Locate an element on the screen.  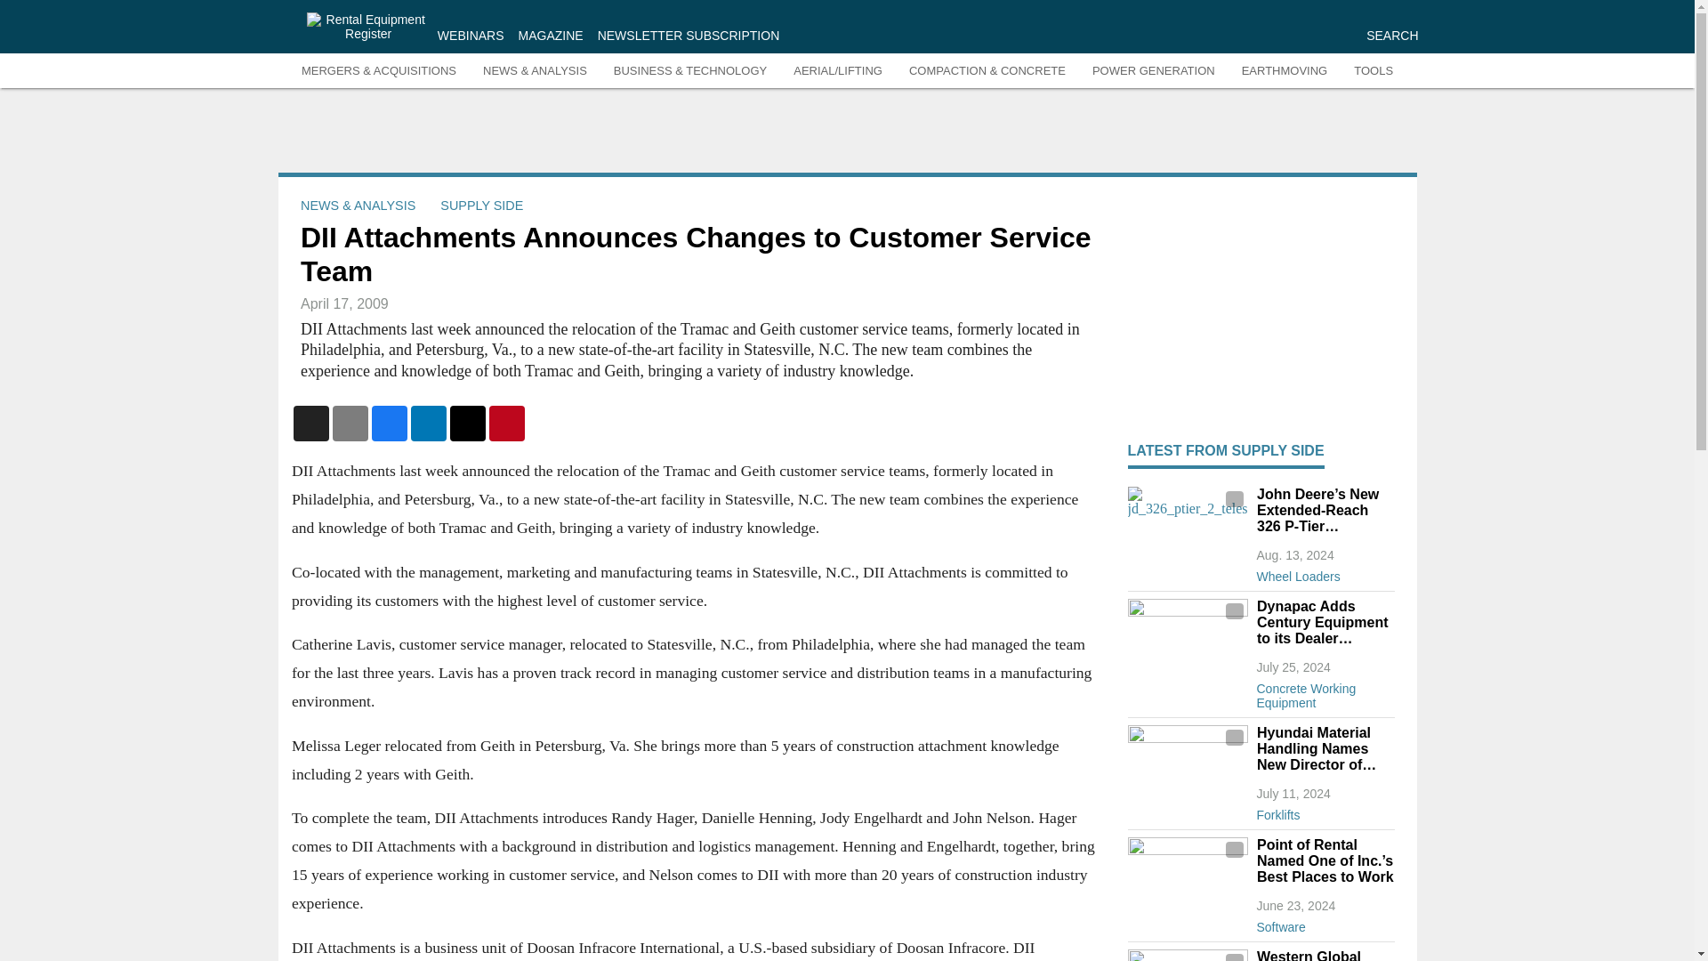
WEBINARS is located at coordinates (470, 36).